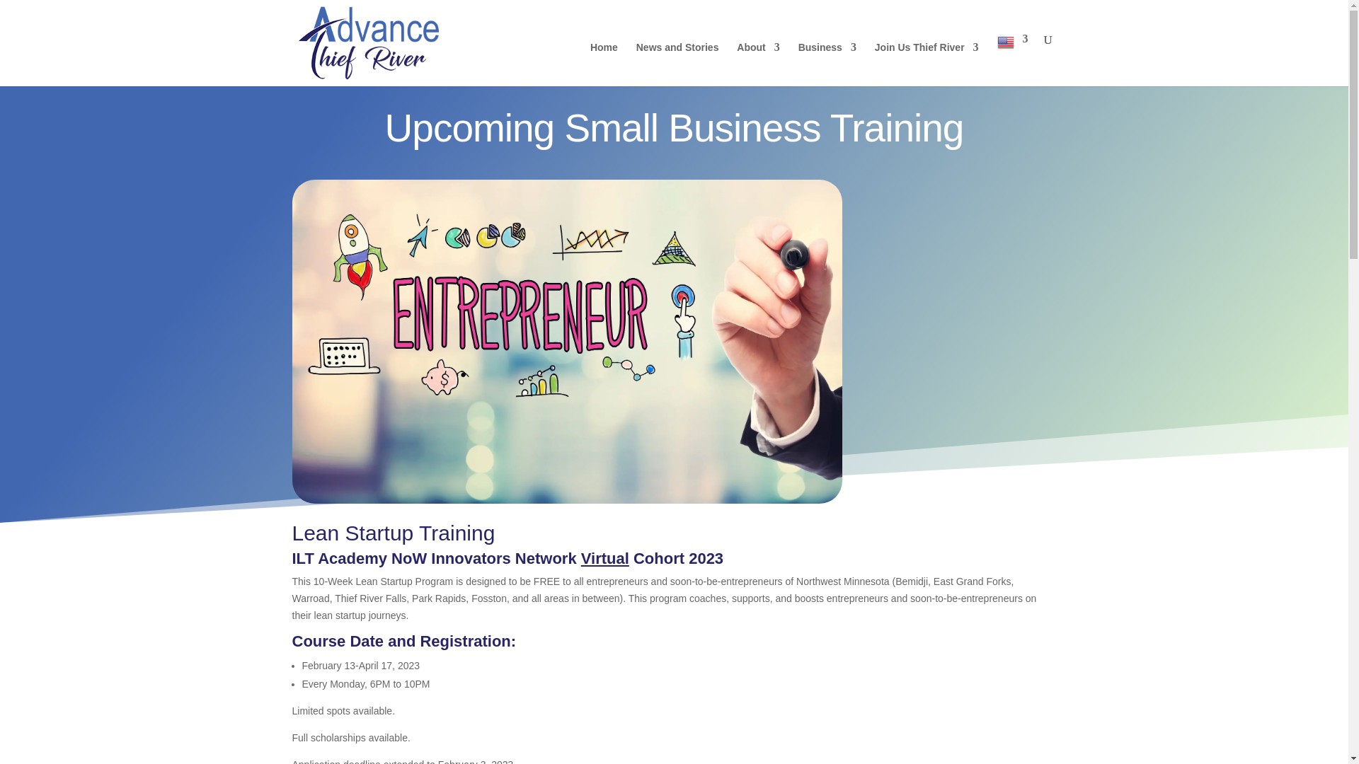 The height and width of the screenshot is (764, 1359). I want to click on About, so click(757, 64).